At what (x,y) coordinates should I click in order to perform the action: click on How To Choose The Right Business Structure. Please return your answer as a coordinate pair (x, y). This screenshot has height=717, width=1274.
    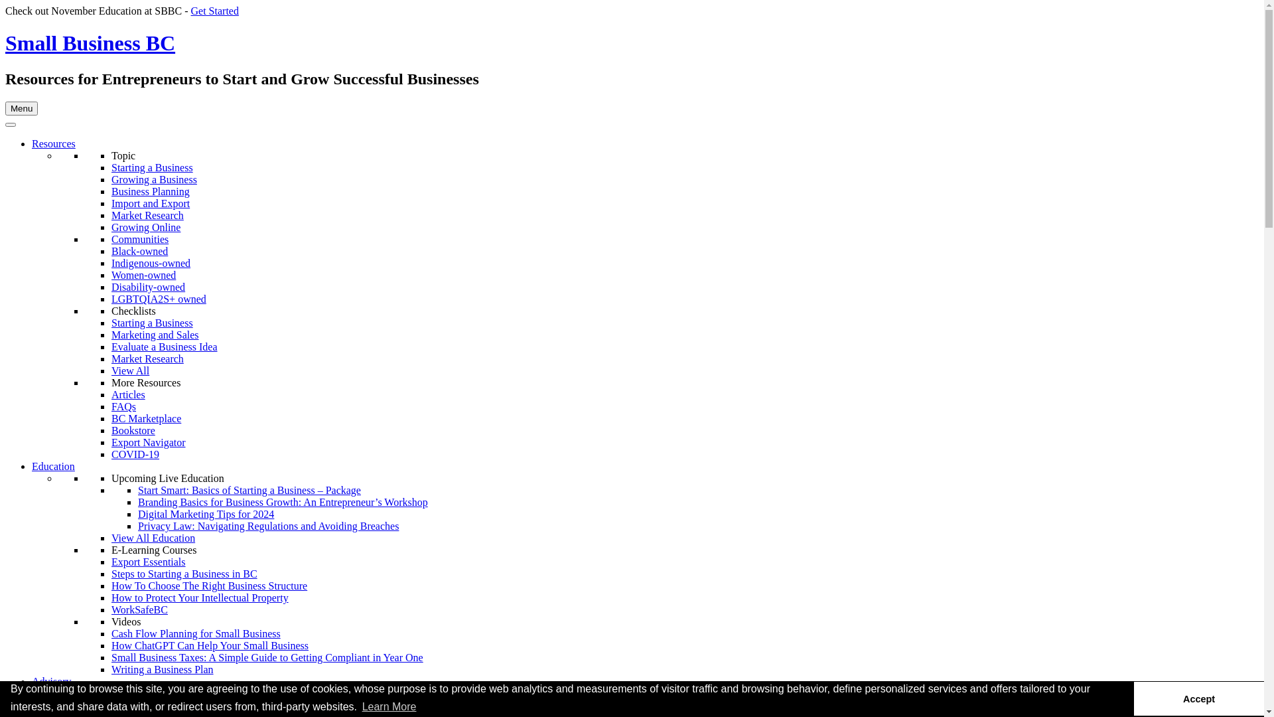
    Looking at the image, I should click on (210, 586).